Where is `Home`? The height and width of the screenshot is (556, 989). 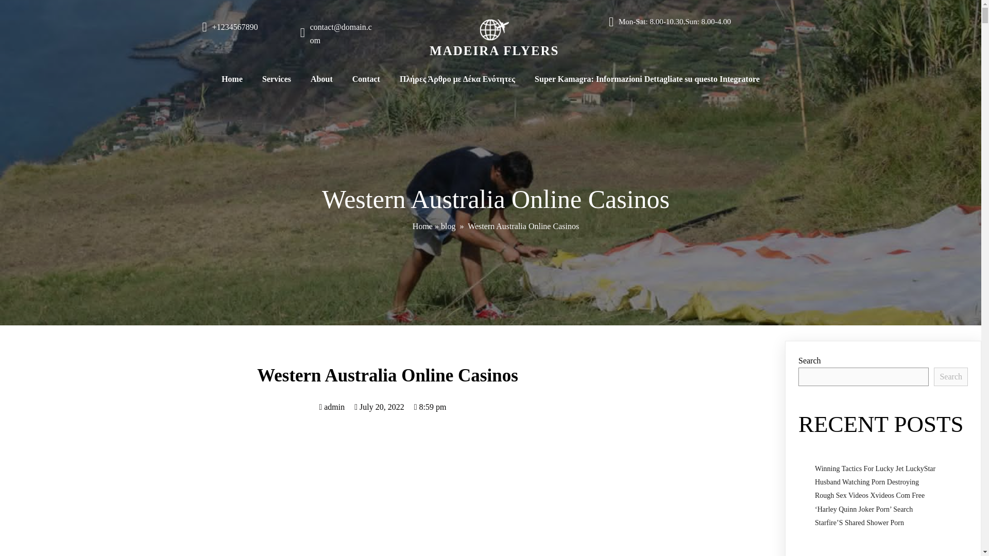 Home is located at coordinates (422, 226).